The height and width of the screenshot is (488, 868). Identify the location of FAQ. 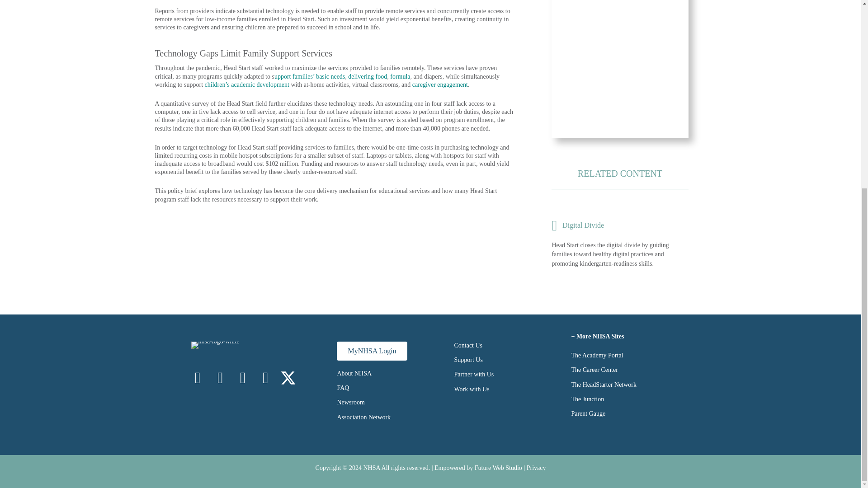
(343, 388).